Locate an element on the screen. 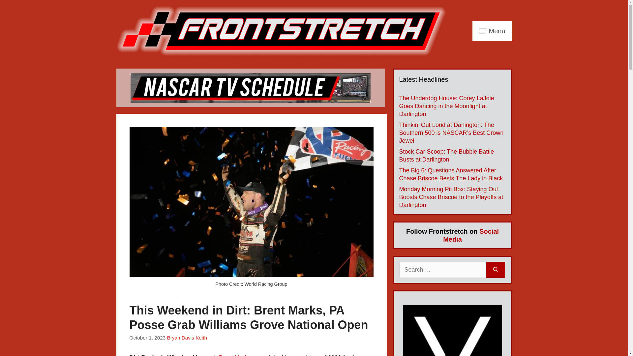 This screenshot has width=633, height=356. Search for: is located at coordinates (442, 270).